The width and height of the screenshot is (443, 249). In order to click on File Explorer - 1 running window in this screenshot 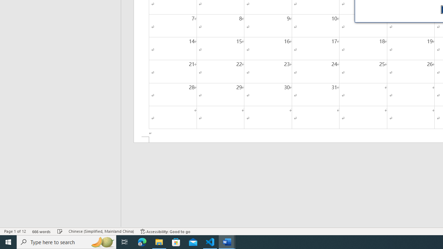, I will do `click(159, 242)`.